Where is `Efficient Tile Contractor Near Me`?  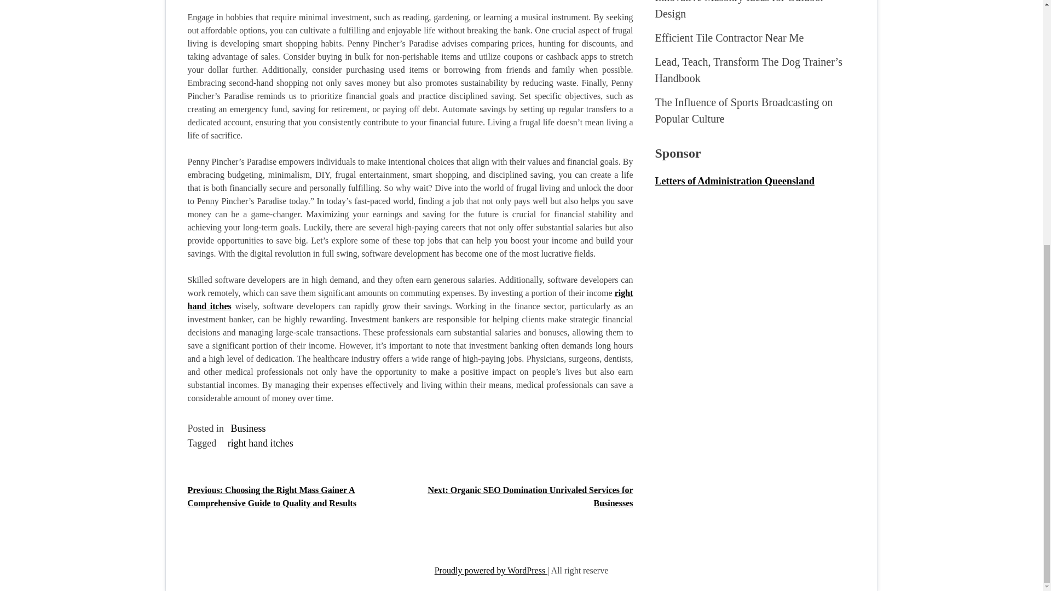 Efficient Tile Contractor Near Me is located at coordinates (729, 37).